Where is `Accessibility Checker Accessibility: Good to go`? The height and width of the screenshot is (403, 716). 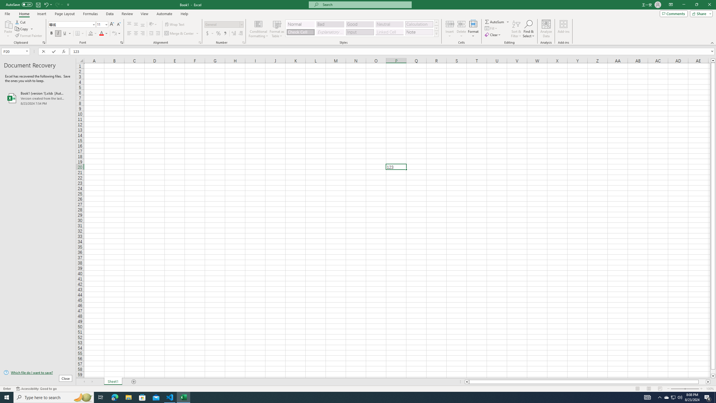 Accessibility Checker Accessibility: Good to go is located at coordinates (36, 389).